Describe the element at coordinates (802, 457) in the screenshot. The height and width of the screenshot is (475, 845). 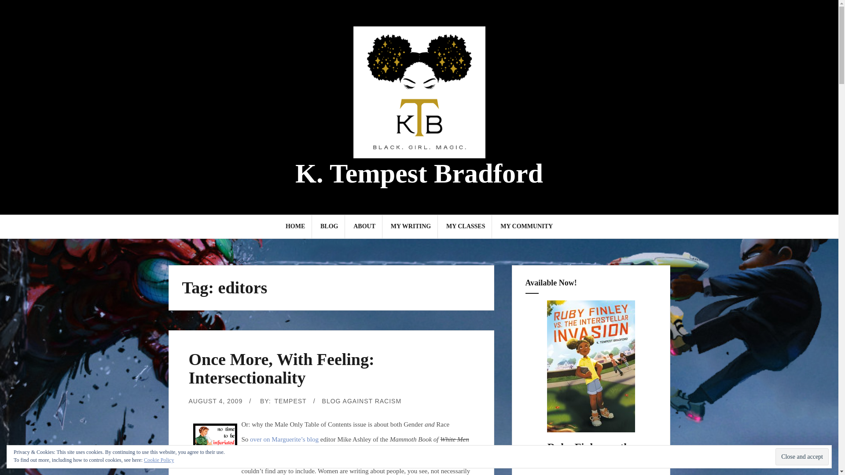
I see `Close and accept` at that location.